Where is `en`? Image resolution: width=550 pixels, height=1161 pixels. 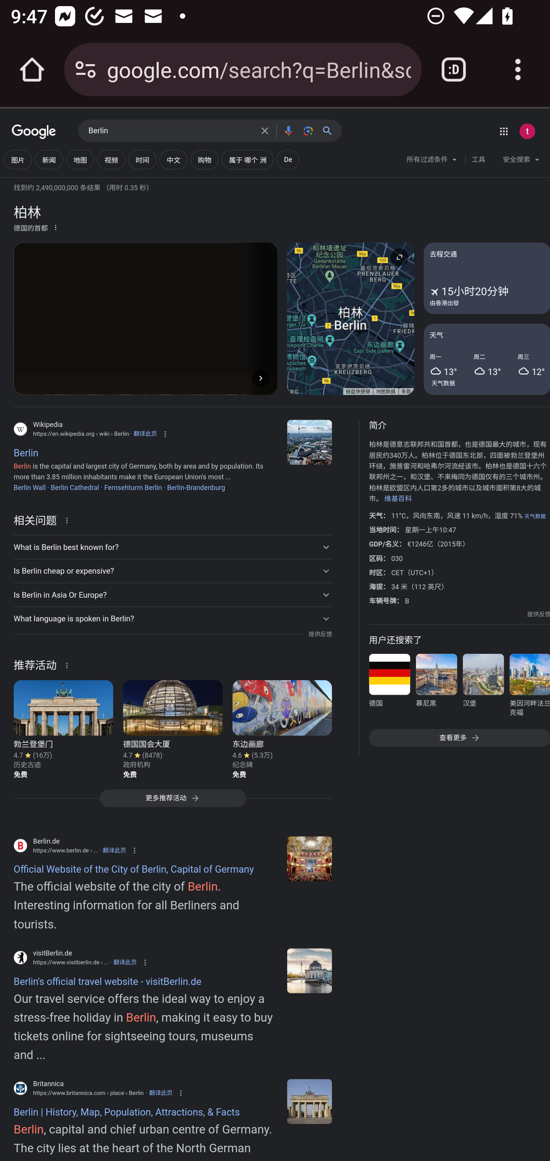
en is located at coordinates (309, 970).